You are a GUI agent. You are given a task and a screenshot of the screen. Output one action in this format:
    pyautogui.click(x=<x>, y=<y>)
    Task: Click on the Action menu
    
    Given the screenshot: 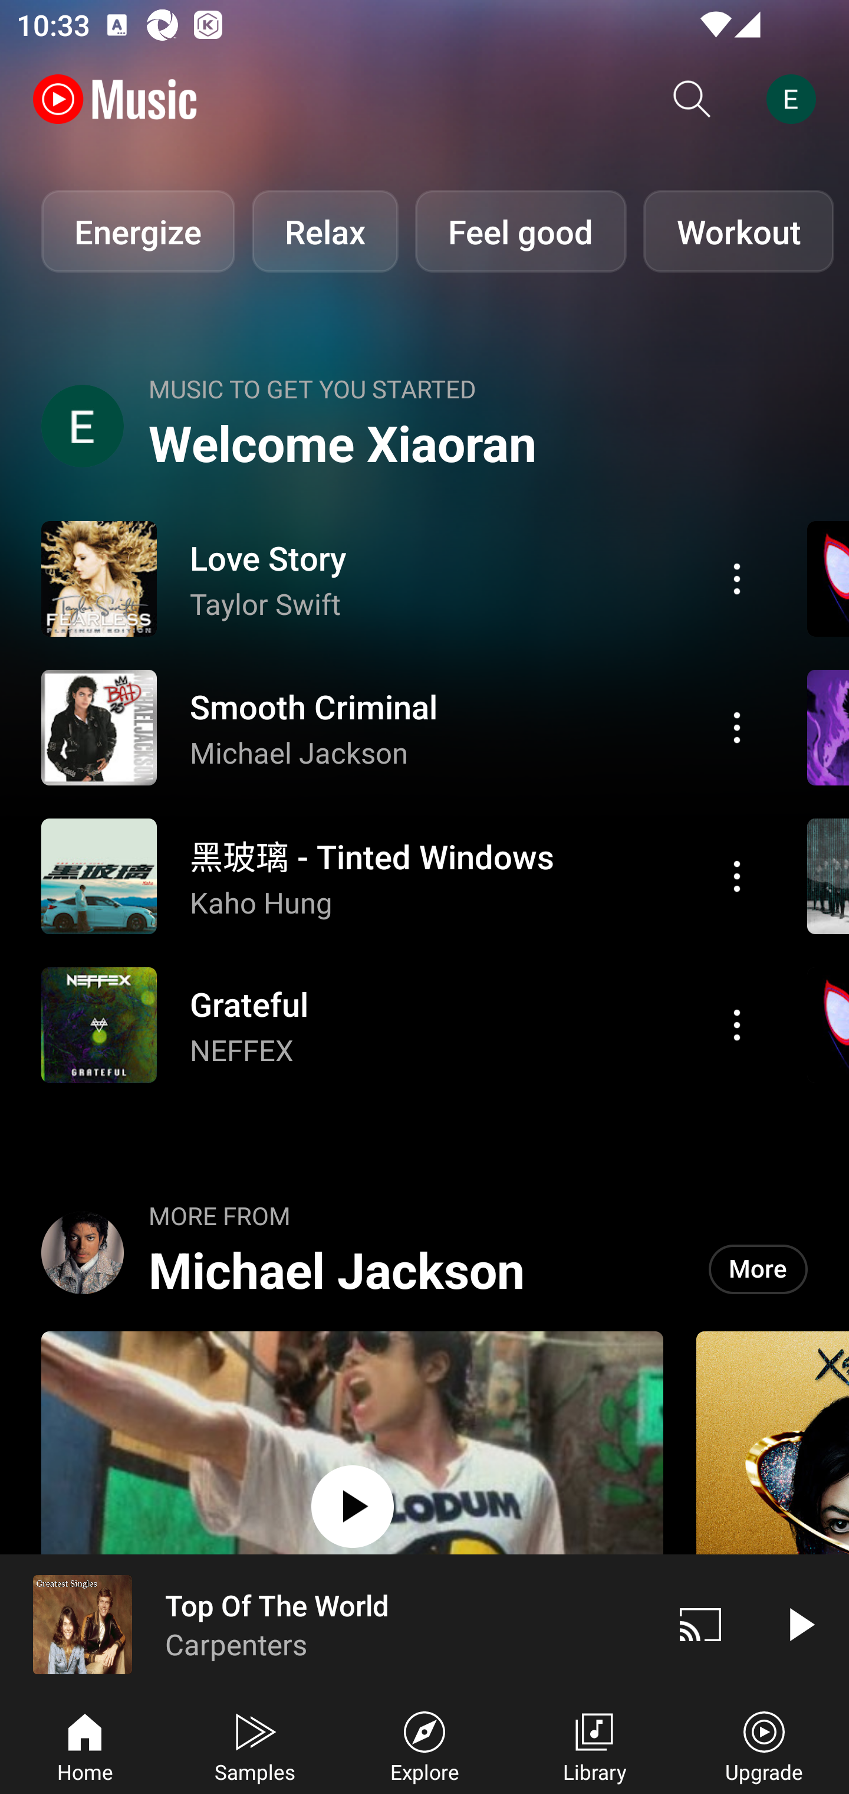 What is the action you would take?
    pyautogui.click(x=399, y=1025)
    